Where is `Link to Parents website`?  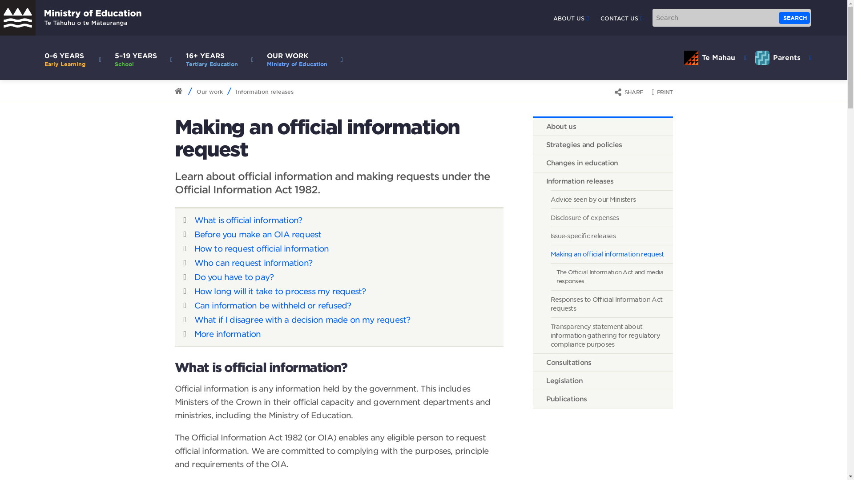
Link to Parents website is located at coordinates (783, 58).